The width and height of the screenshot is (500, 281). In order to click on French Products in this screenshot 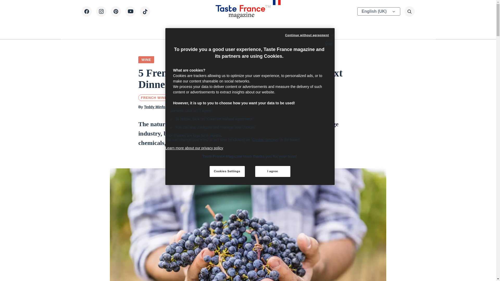, I will do `click(249, 30)`.